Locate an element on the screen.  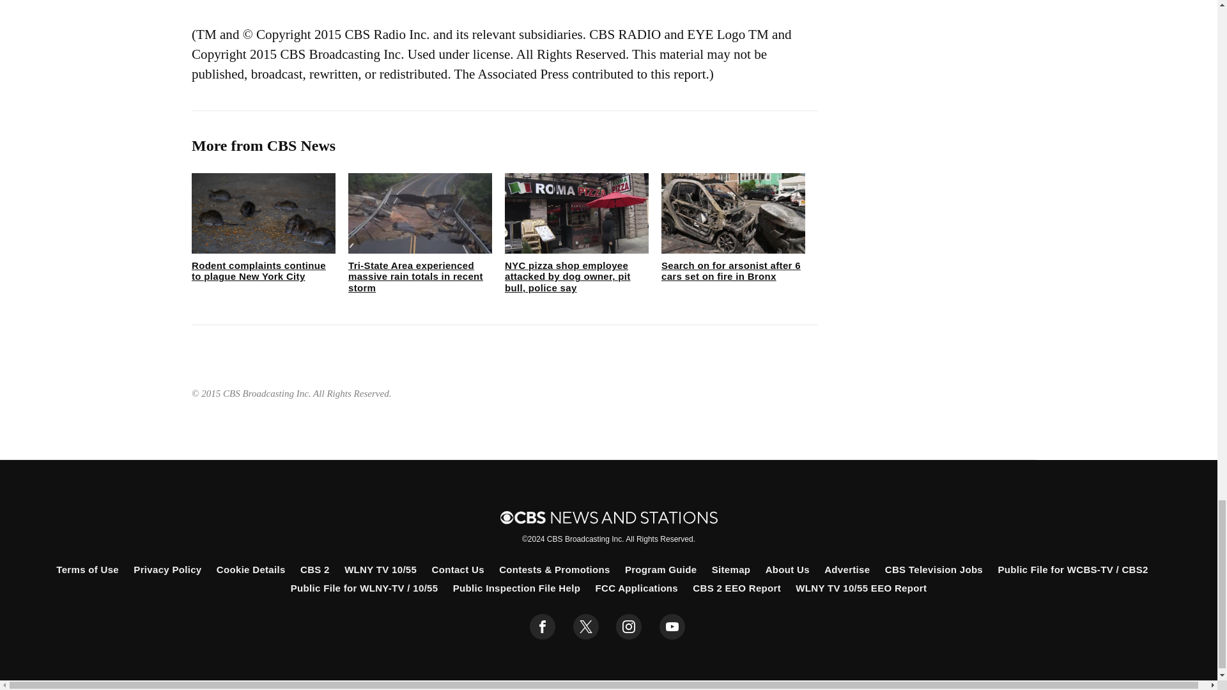
youtube is located at coordinates (672, 627).